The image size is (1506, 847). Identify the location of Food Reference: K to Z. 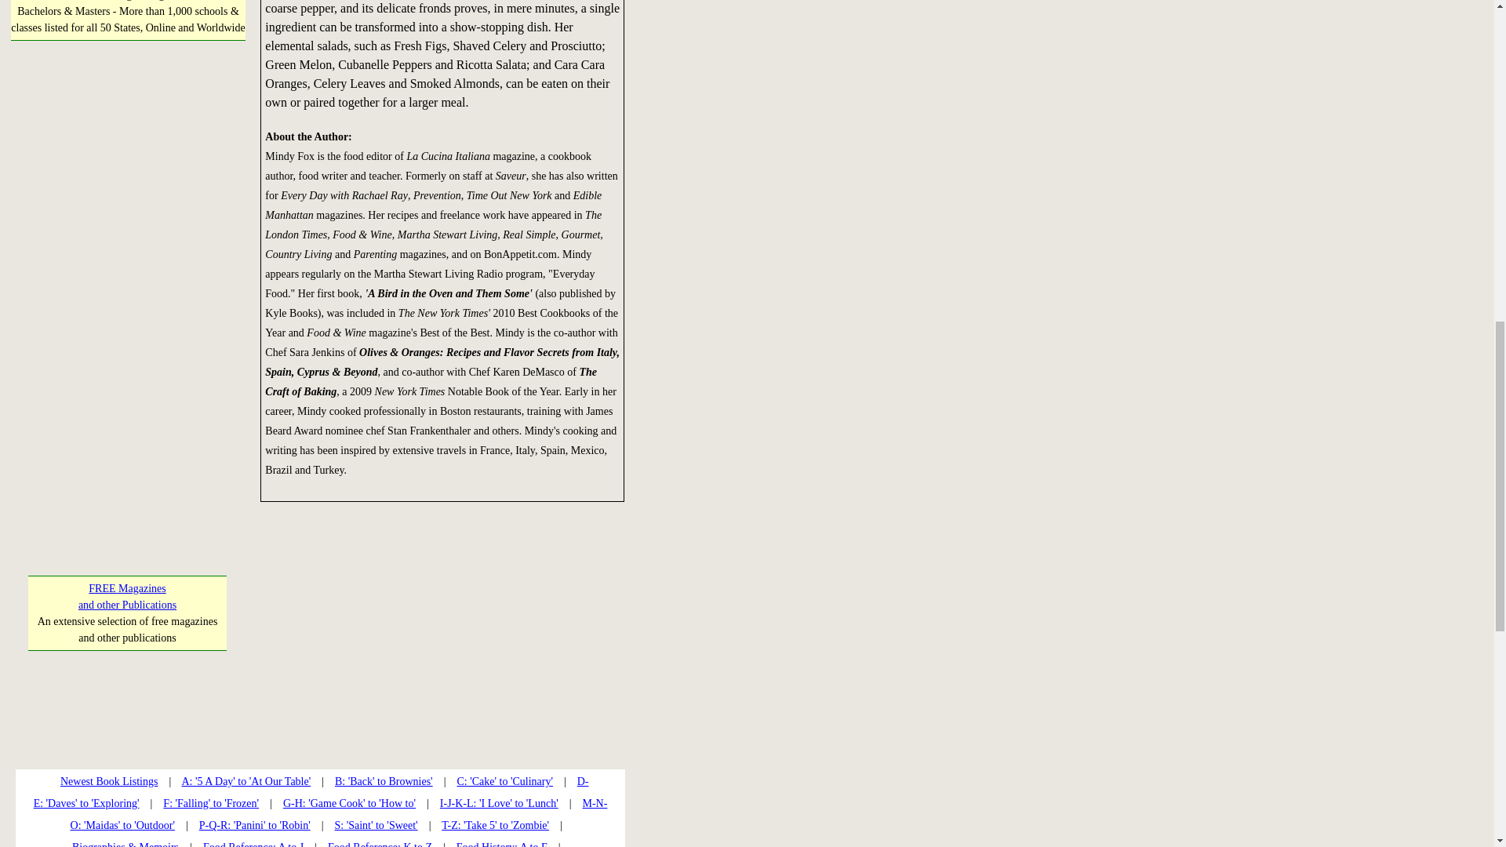
(504, 781).